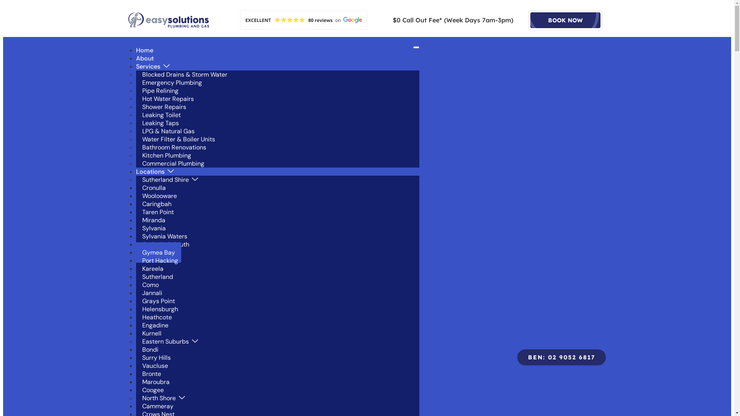  What do you see at coordinates (159, 196) in the screenshot?
I see `Woolooware` at bounding box center [159, 196].